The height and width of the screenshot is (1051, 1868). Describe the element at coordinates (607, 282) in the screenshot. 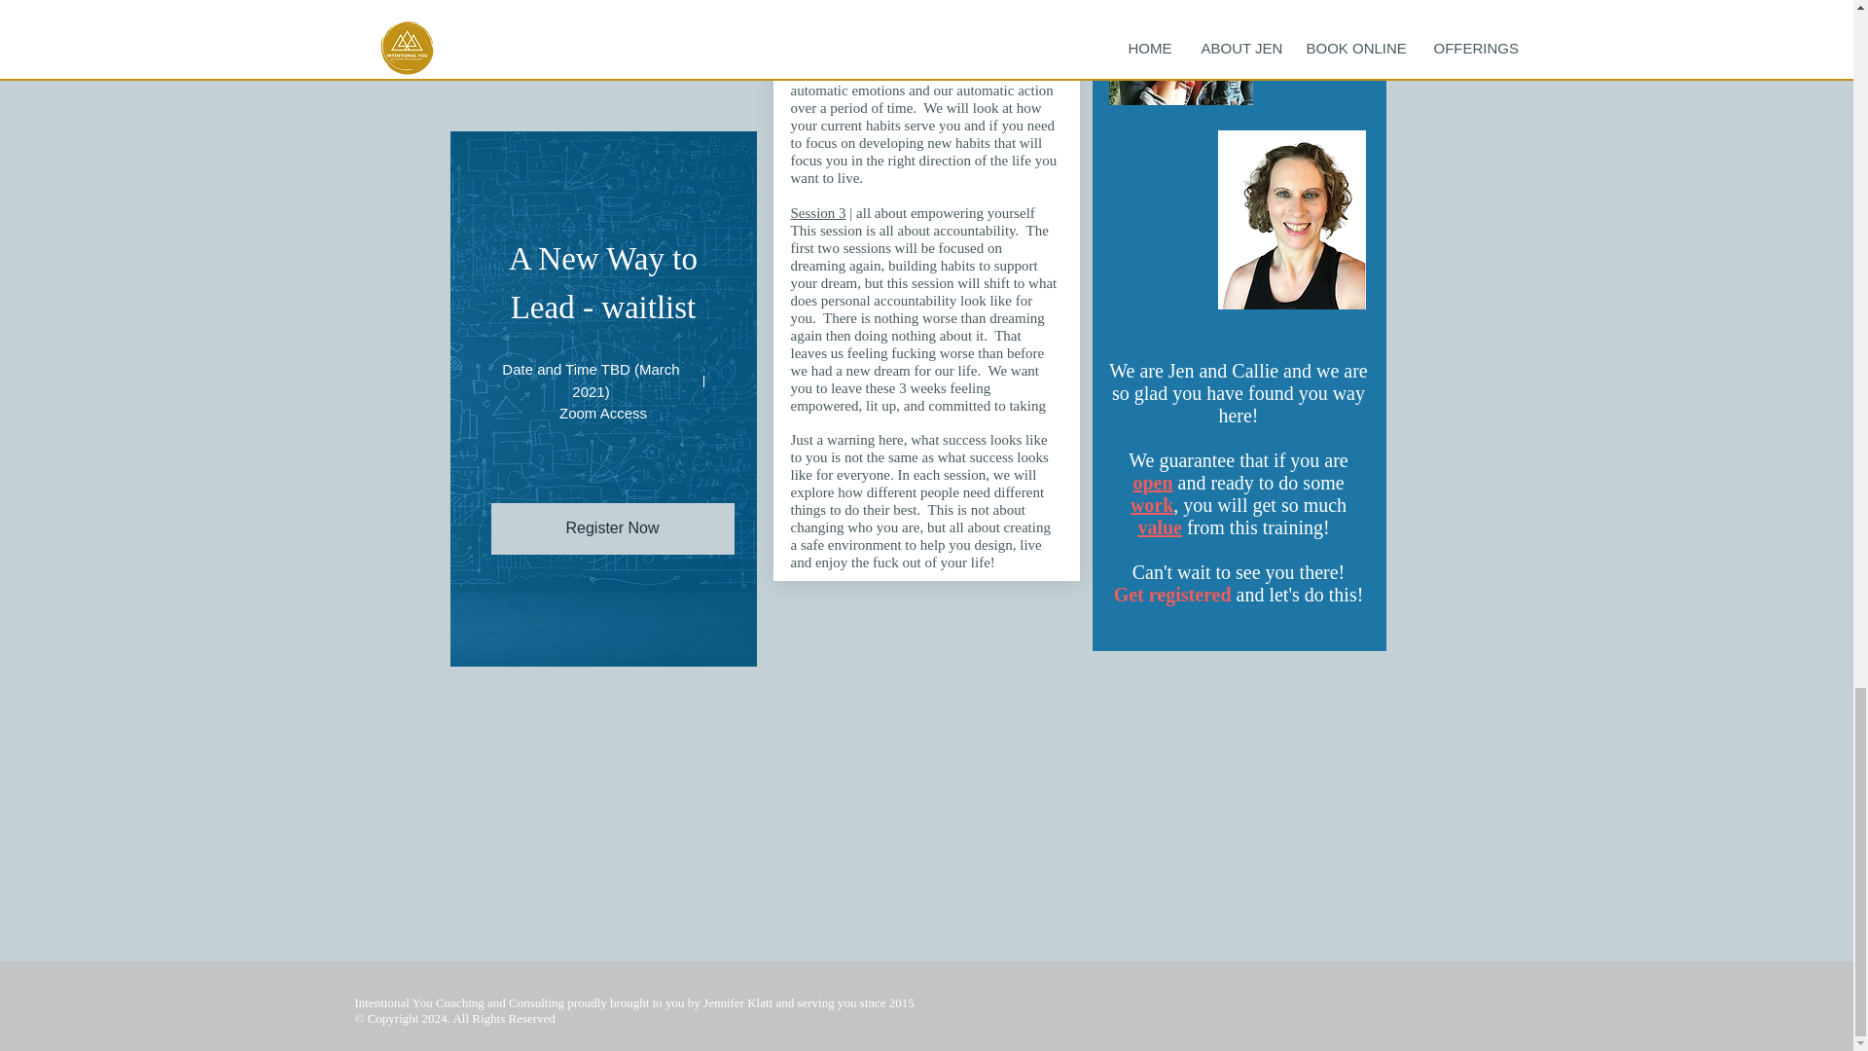

I see `A New Way to Lead - waitlist` at that location.